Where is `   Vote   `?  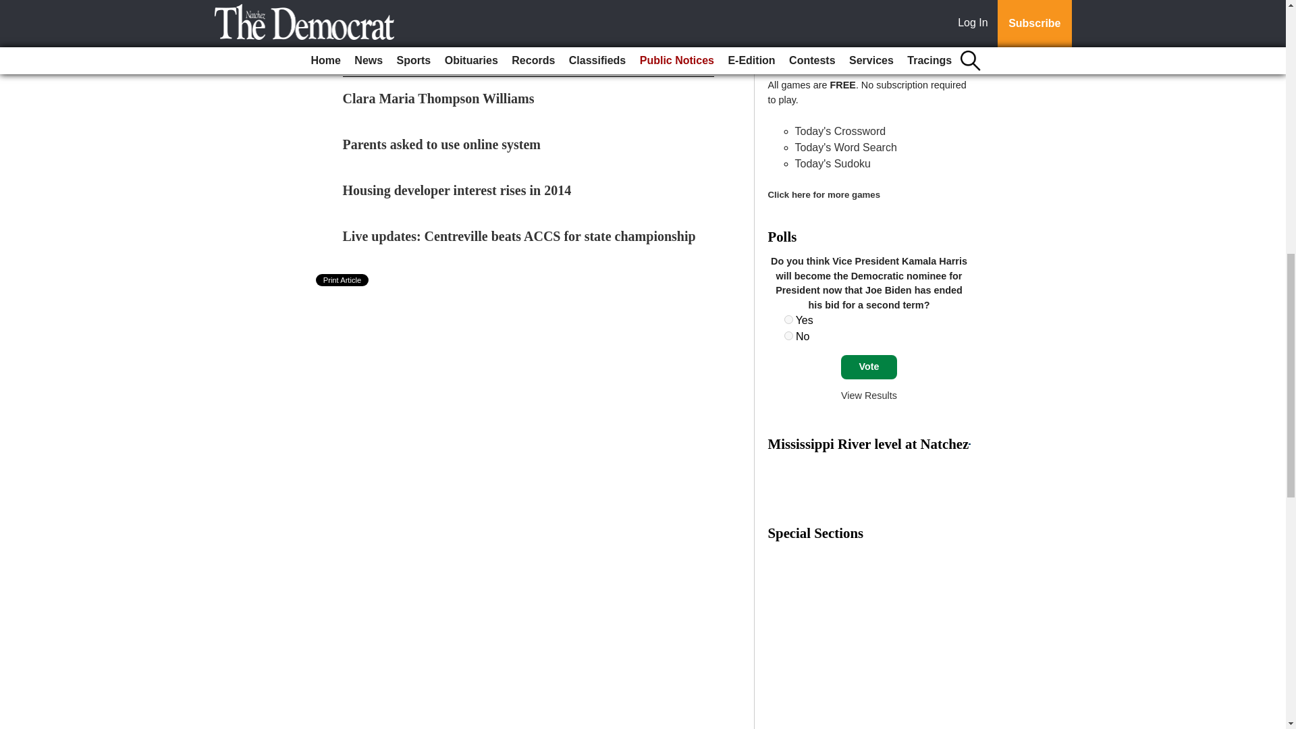
   Vote    is located at coordinates (869, 367).